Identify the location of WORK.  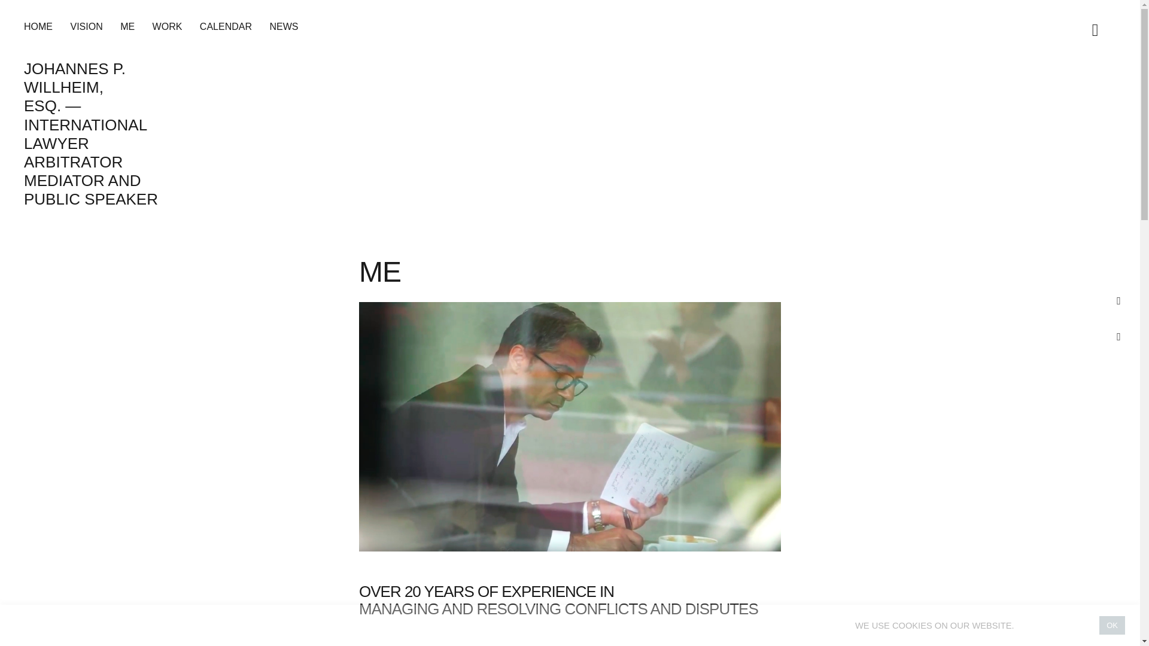
(168, 26).